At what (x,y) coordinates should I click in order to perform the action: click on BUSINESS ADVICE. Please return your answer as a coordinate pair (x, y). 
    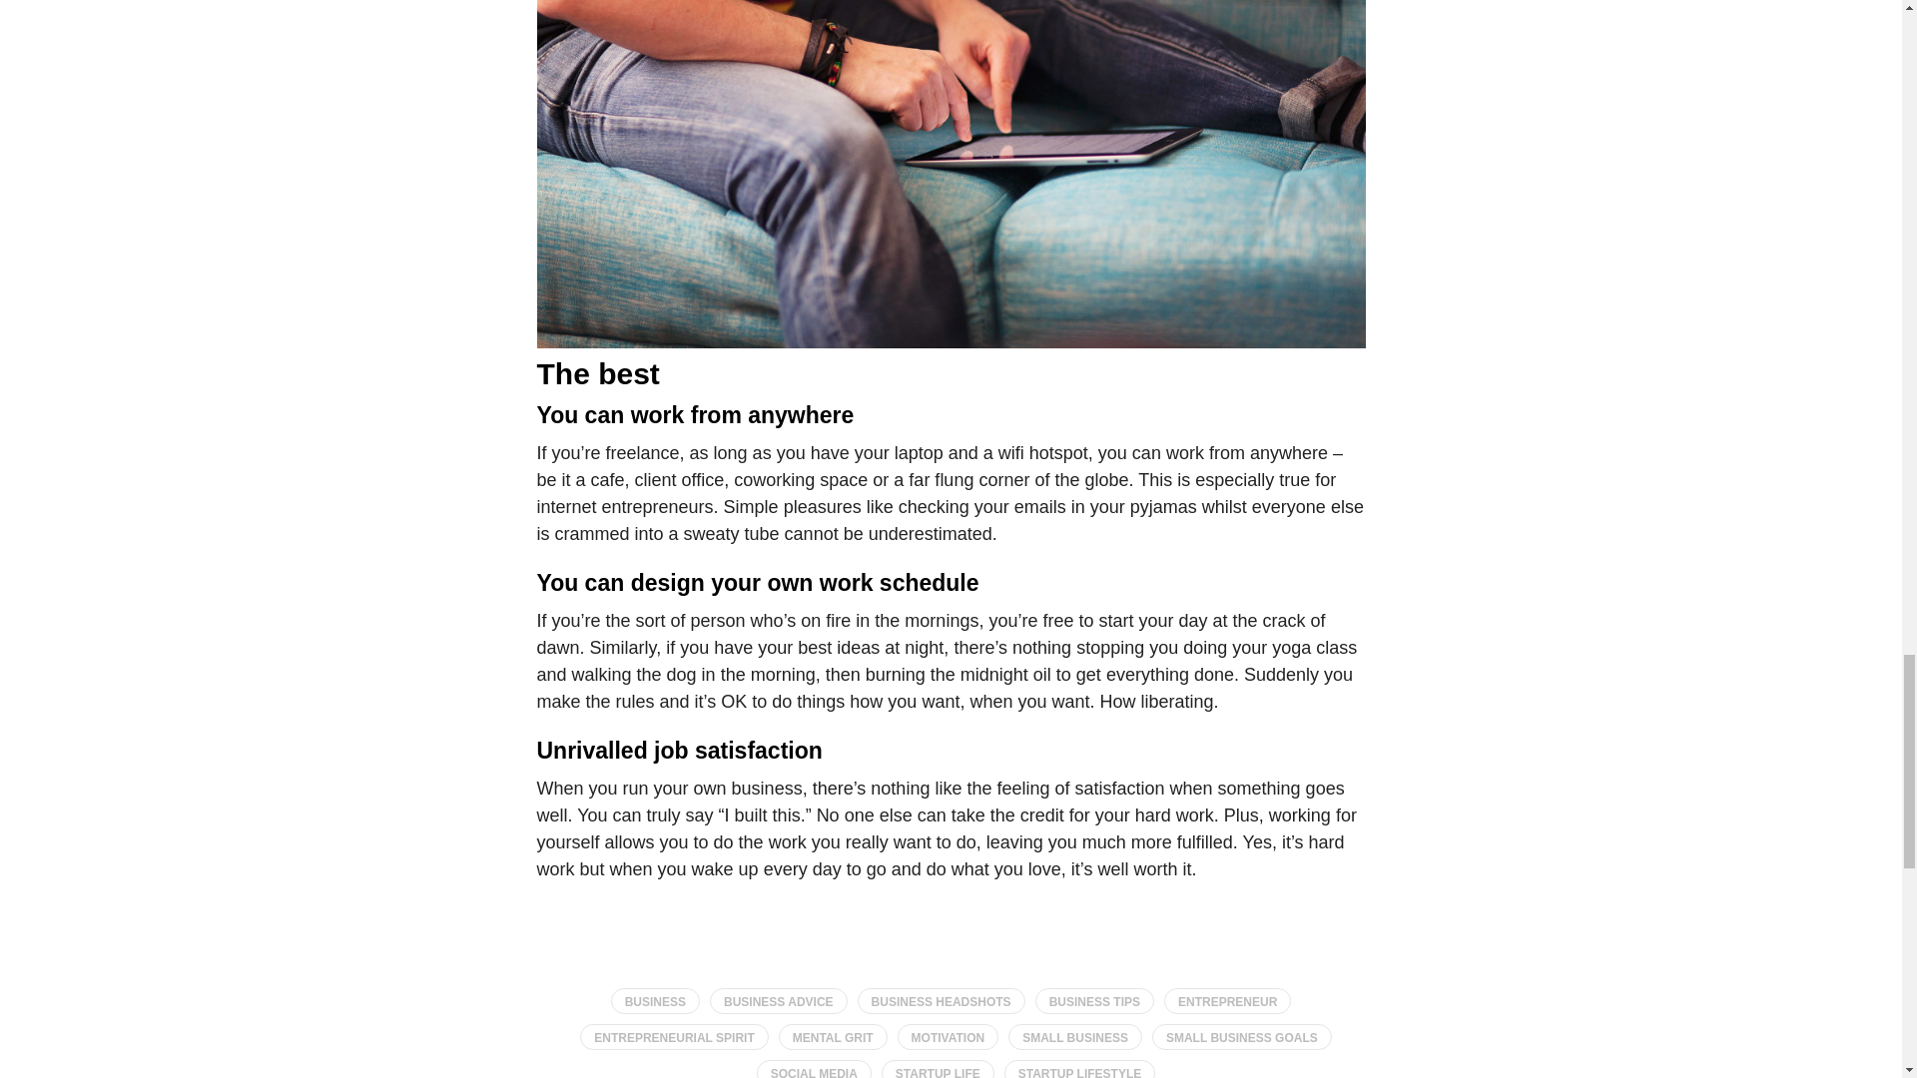
    Looking at the image, I should click on (778, 1001).